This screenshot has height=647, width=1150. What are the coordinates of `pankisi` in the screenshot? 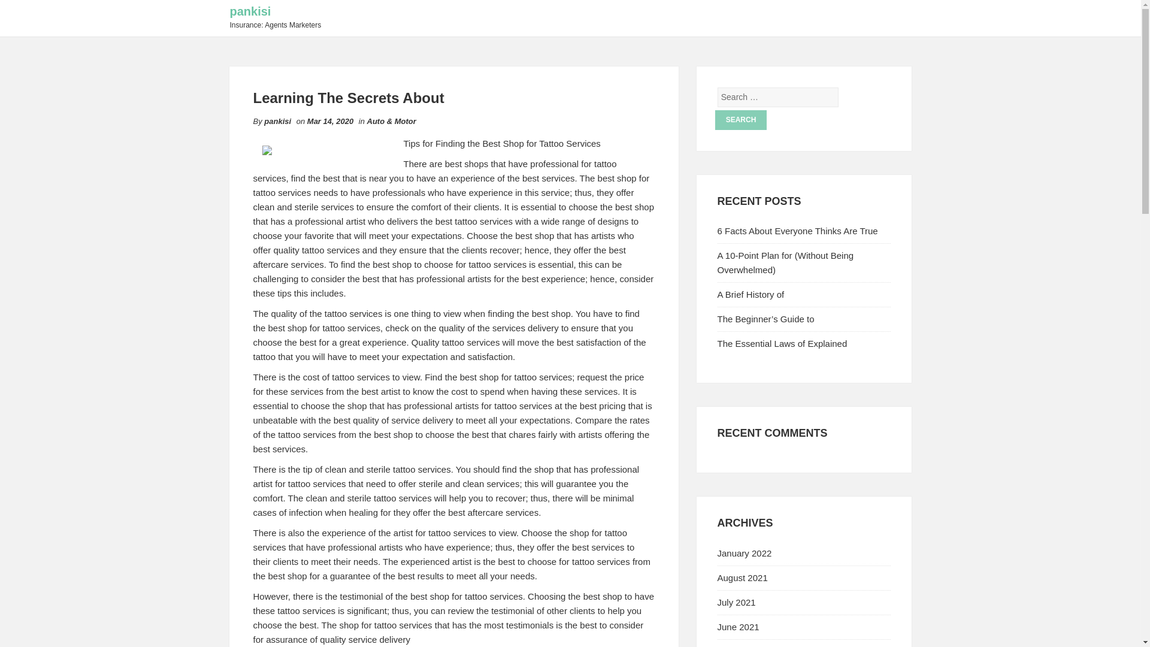 It's located at (250, 11).